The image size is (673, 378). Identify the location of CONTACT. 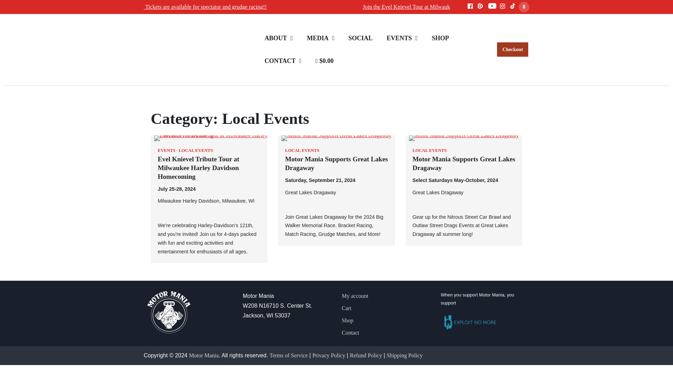
(283, 61).